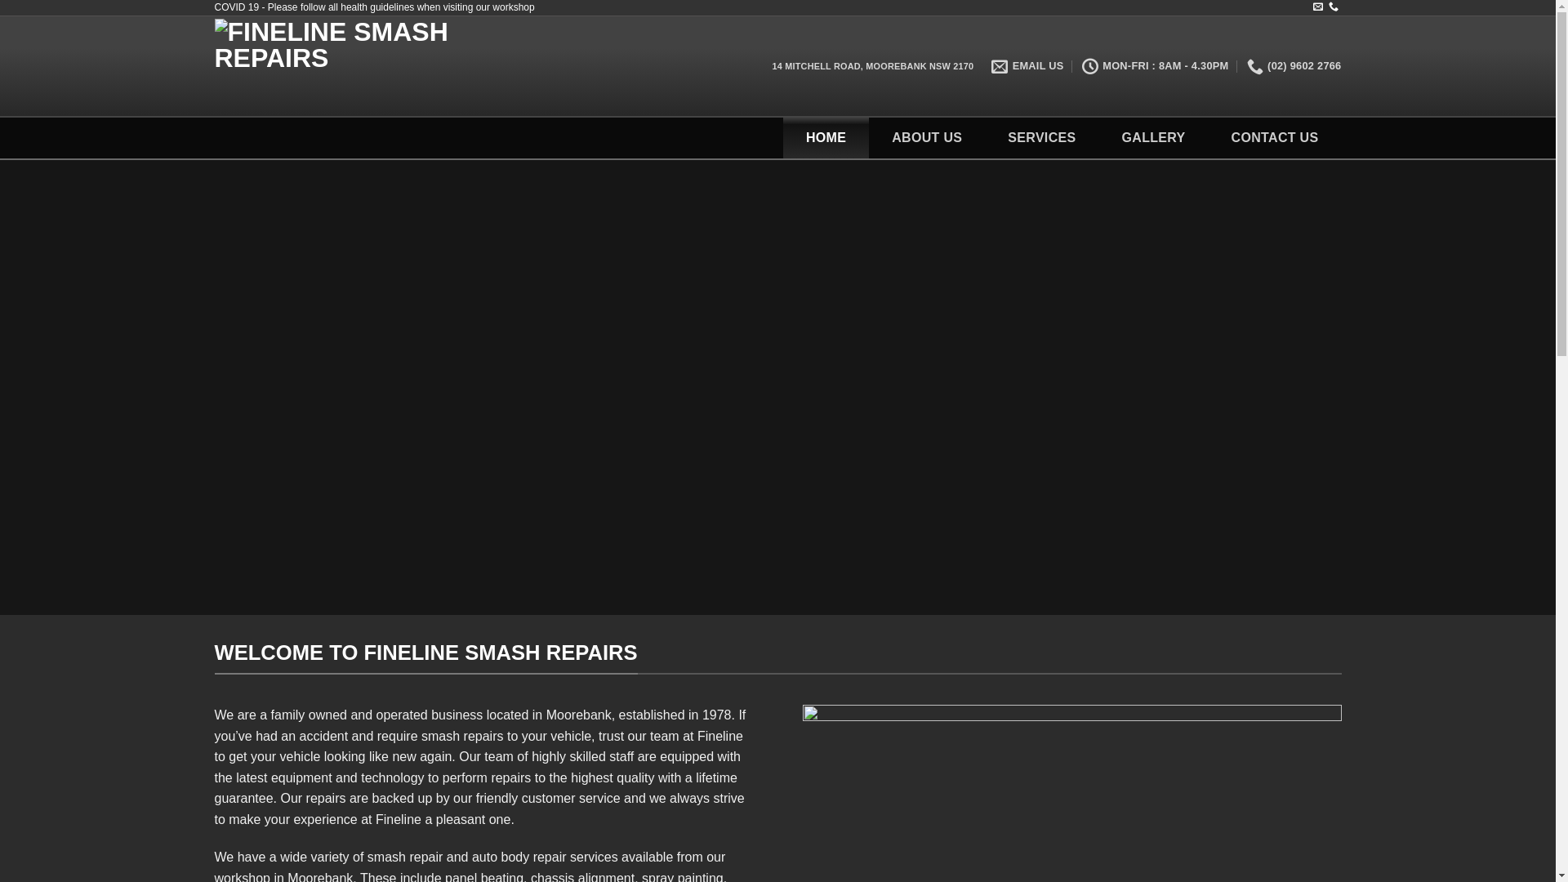 This screenshot has width=1568, height=882. I want to click on HOME, so click(826, 138).